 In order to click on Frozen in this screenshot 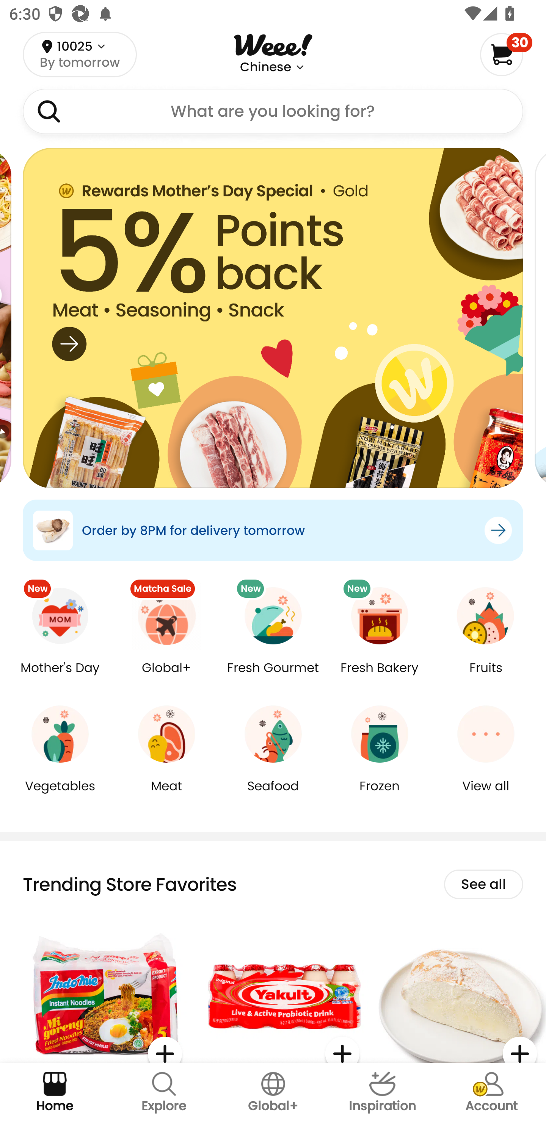, I will do `click(379, 795)`.